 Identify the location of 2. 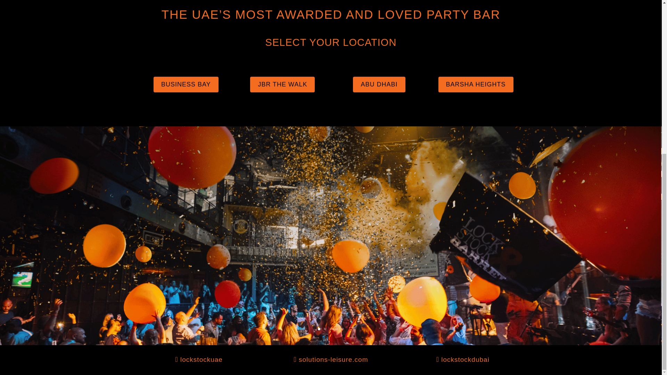
(324, 329).